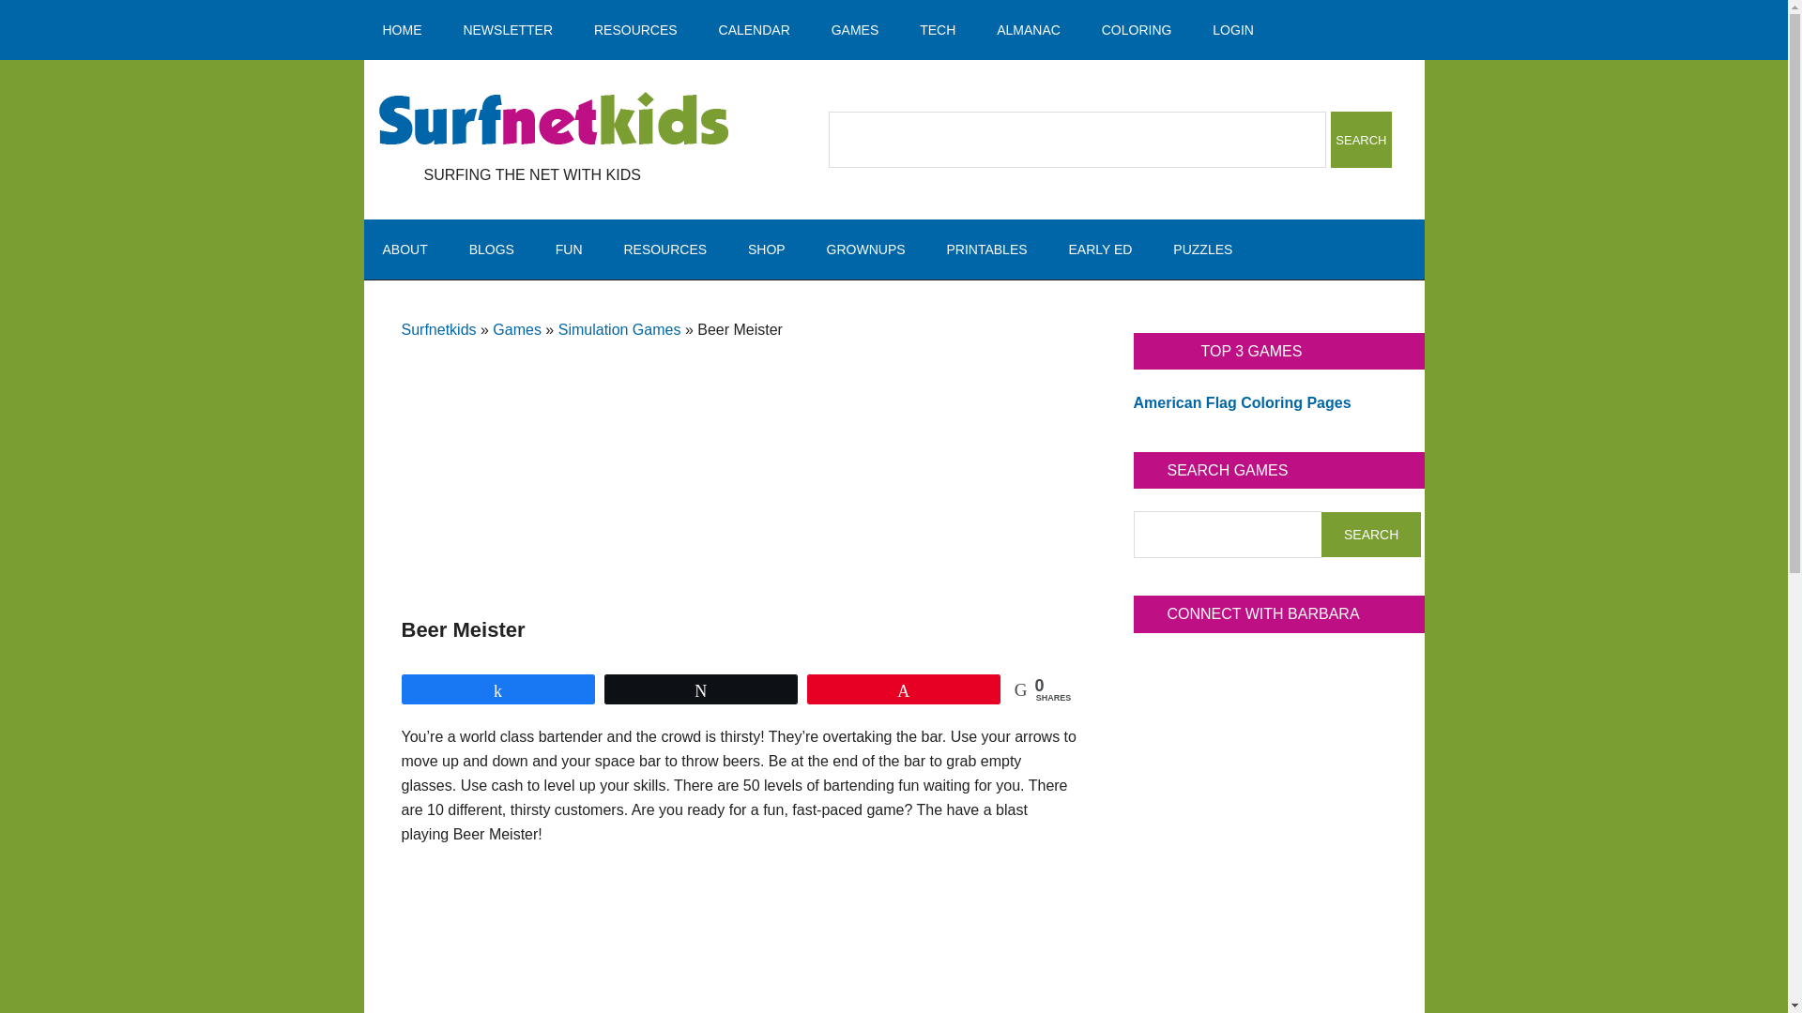  I want to click on SHOP, so click(766, 249).